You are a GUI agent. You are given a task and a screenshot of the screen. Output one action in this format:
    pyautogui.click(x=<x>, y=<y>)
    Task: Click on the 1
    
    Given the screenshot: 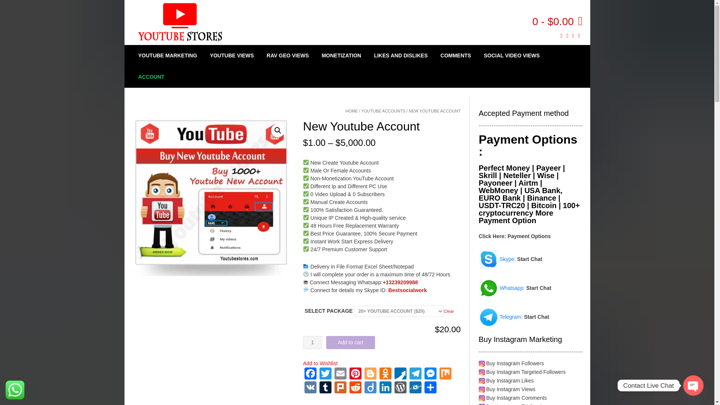 What is the action you would take?
    pyautogui.click(x=312, y=342)
    